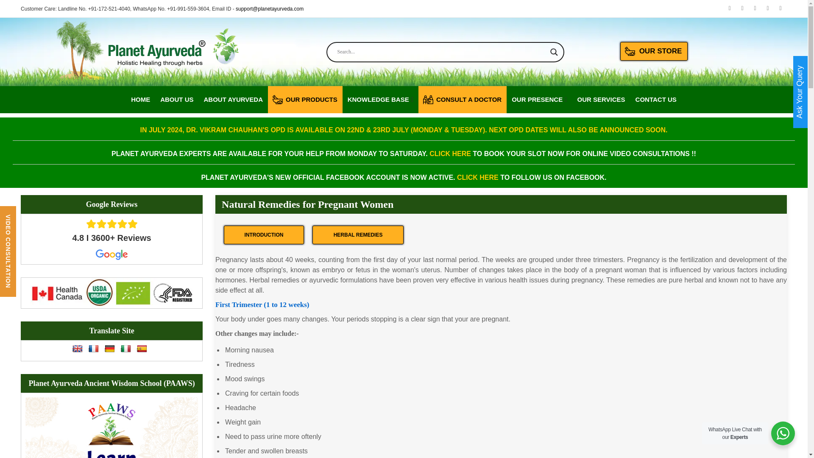 The image size is (814, 458). What do you see at coordinates (378, 99) in the screenshot?
I see `KNOWLEDGE BASE` at bounding box center [378, 99].